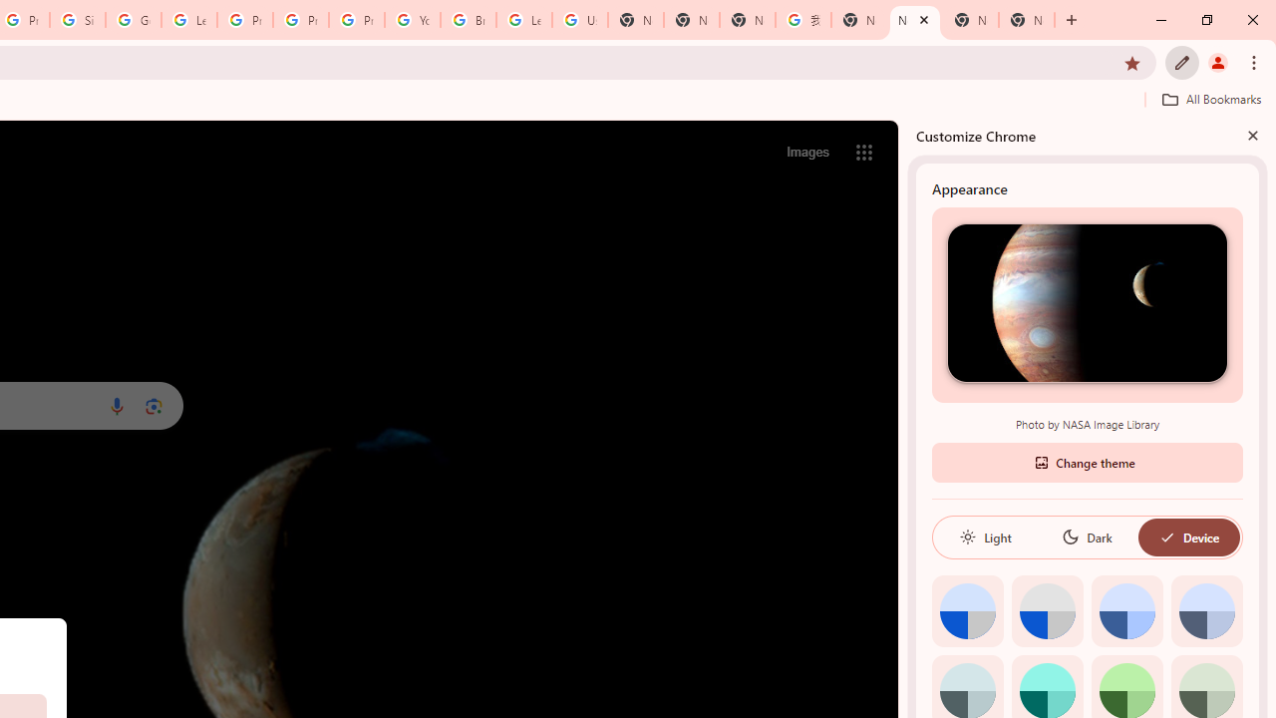 This screenshot has width=1276, height=718. I want to click on Customize Chrome, so click(1182, 62).